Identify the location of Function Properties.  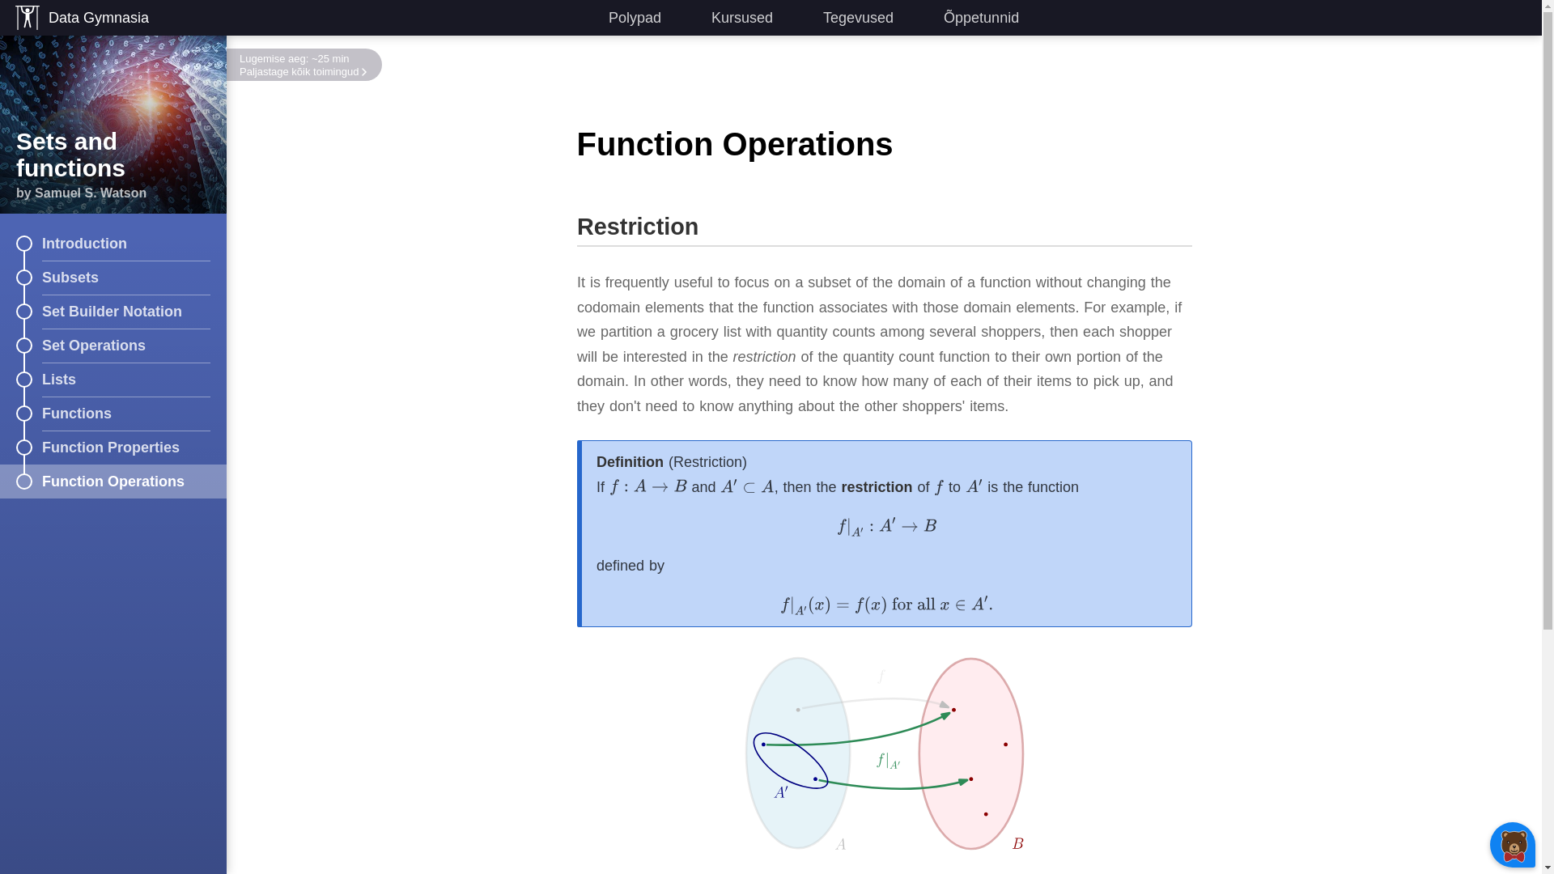
(113, 447).